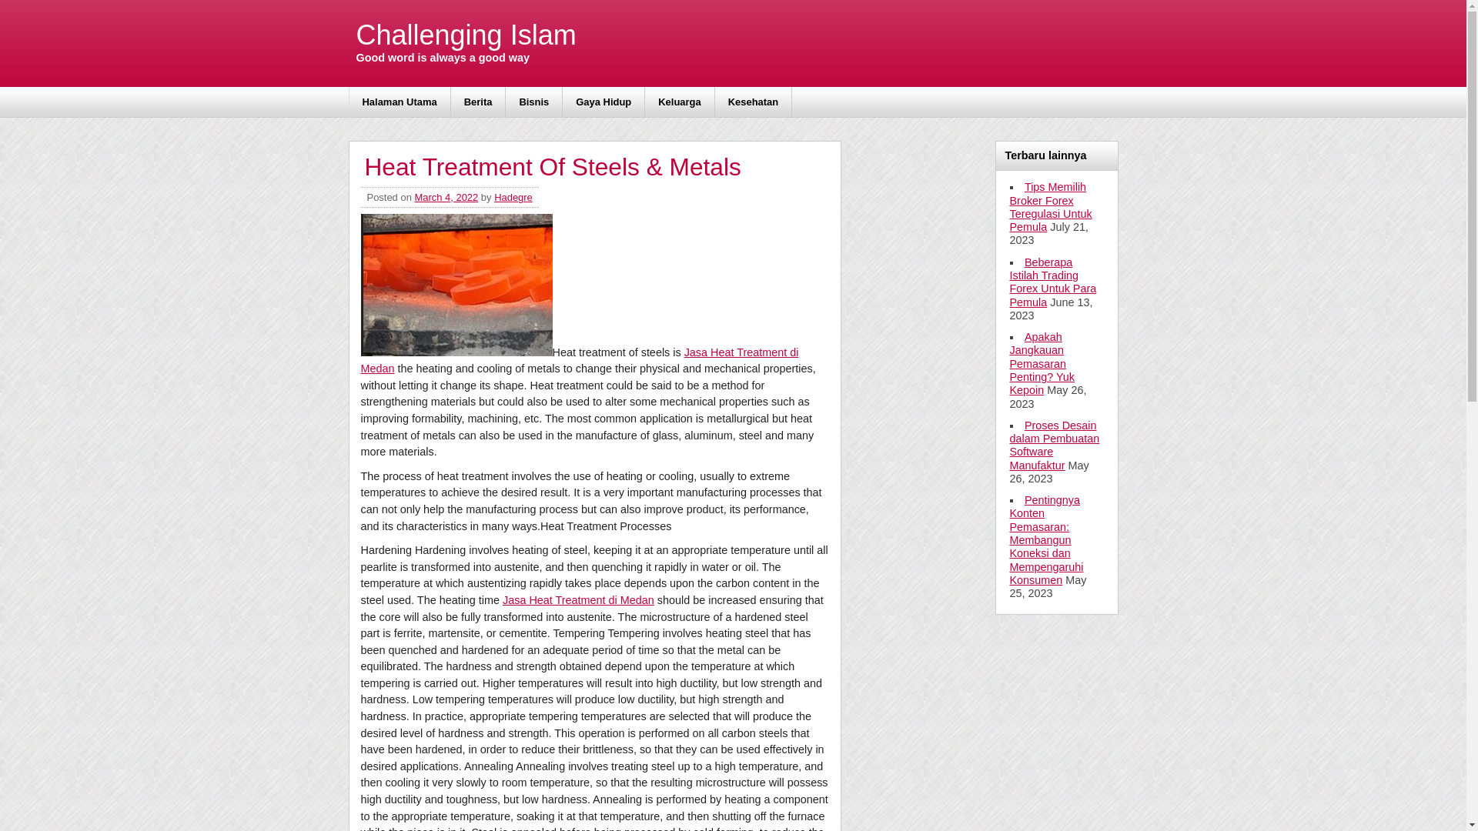 This screenshot has width=1478, height=831. What do you see at coordinates (534, 102) in the screenshot?
I see `Bisnis` at bounding box center [534, 102].